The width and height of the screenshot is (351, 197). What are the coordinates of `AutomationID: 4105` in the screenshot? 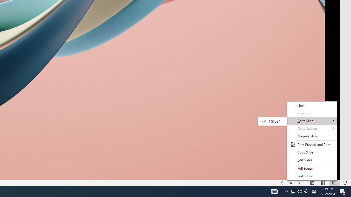 It's located at (293, 192).